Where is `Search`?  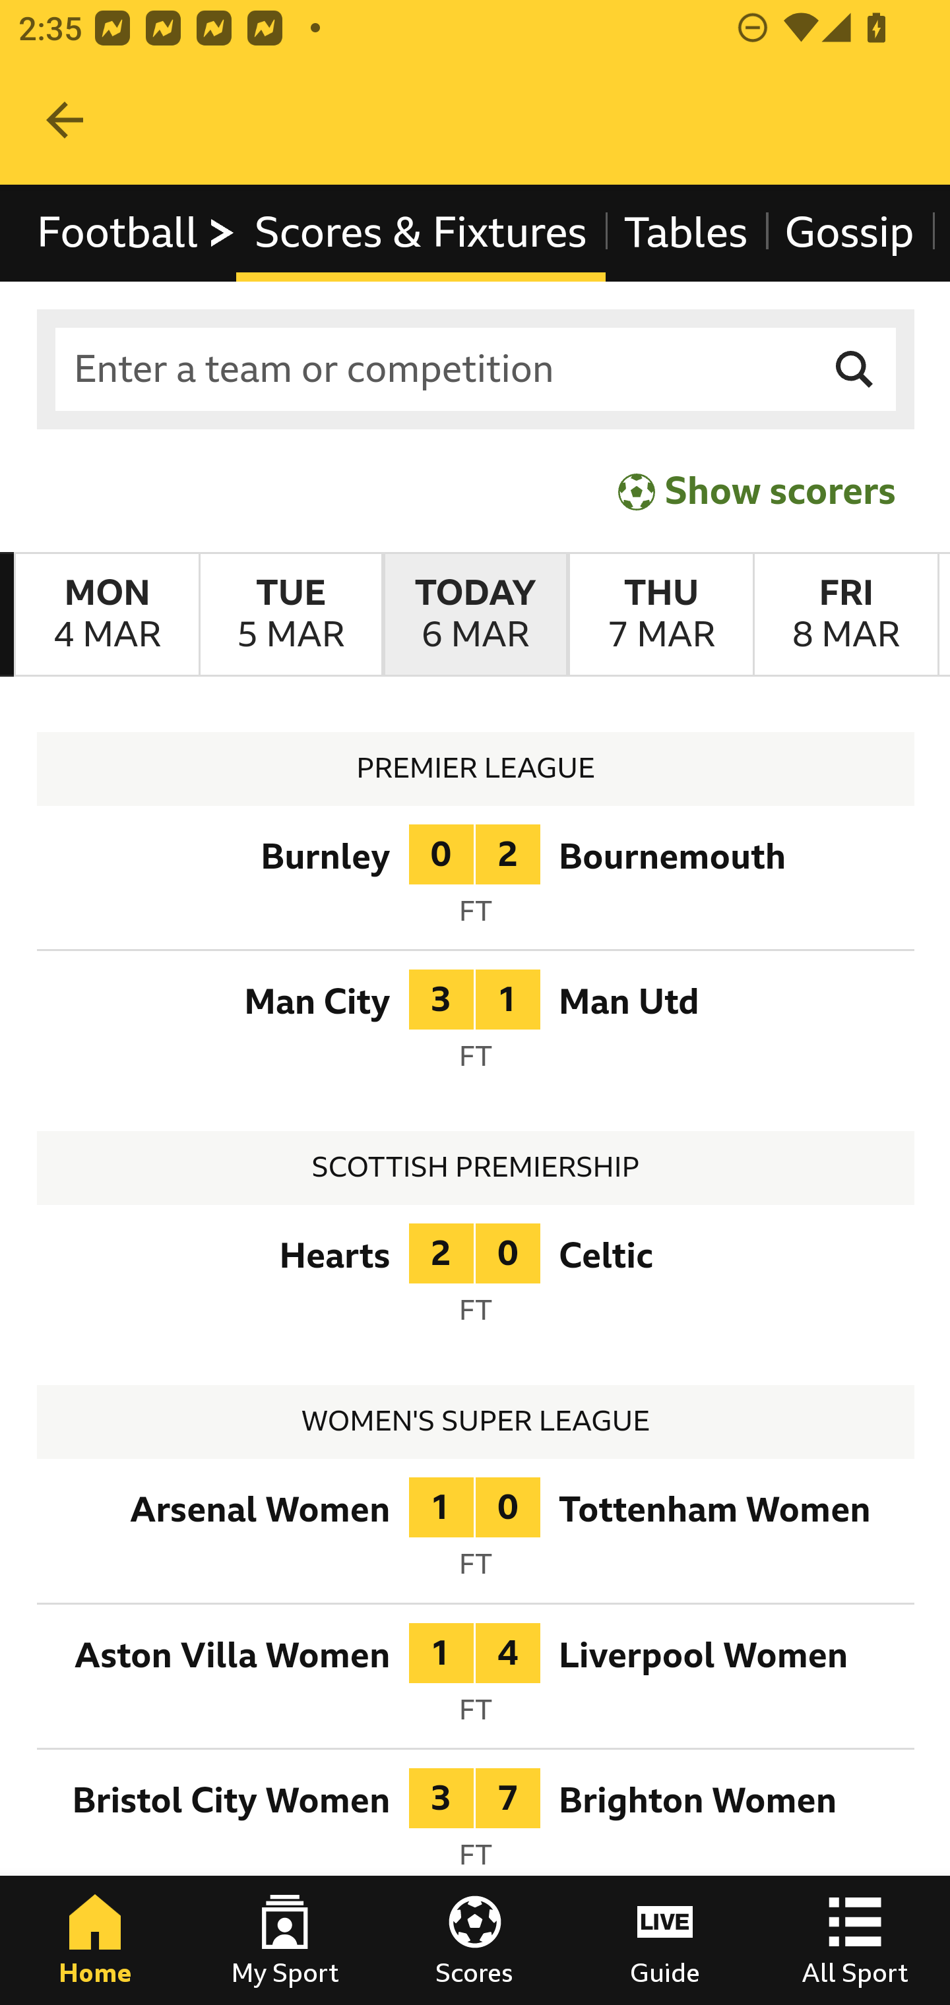 Search is located at coordinates (855, 369).